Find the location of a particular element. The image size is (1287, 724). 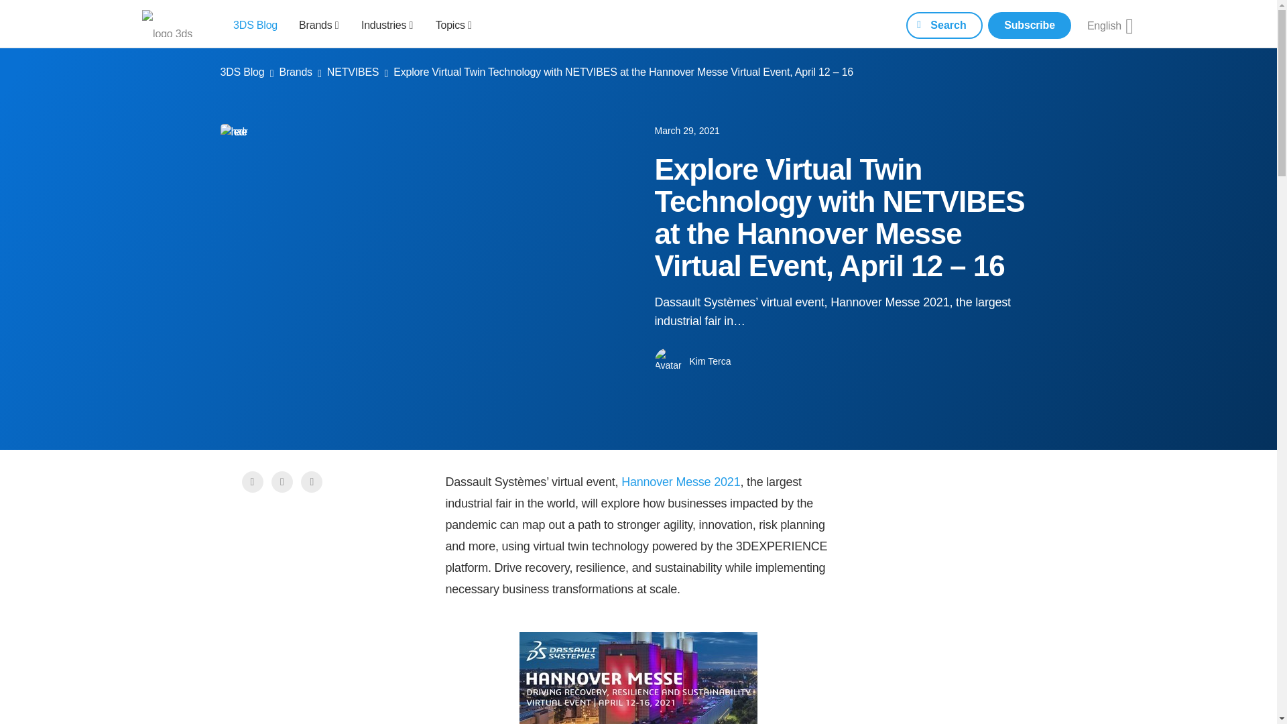

3DS Blog is located at coordinates (255, 24).